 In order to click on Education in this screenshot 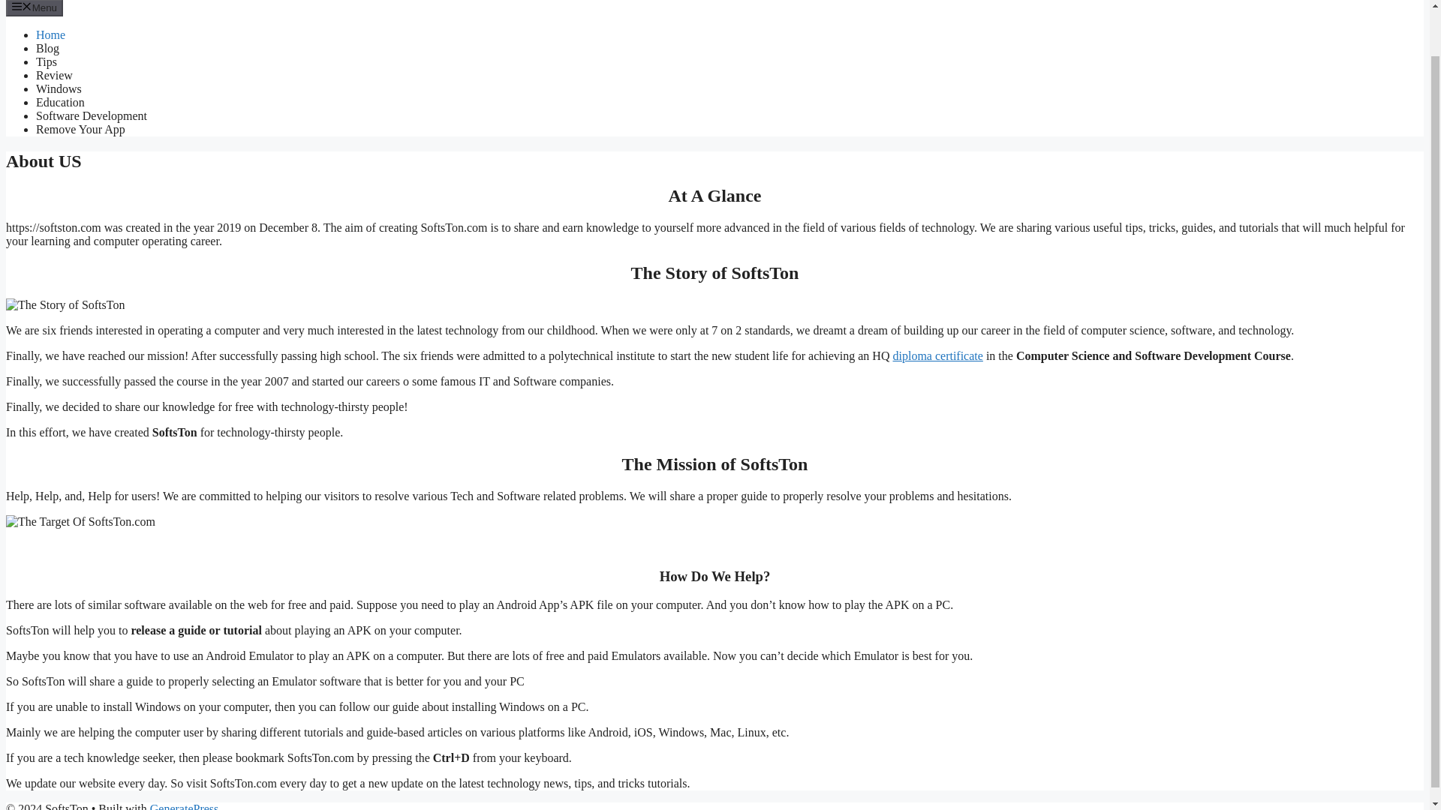, I will do `click(60, 102)`.